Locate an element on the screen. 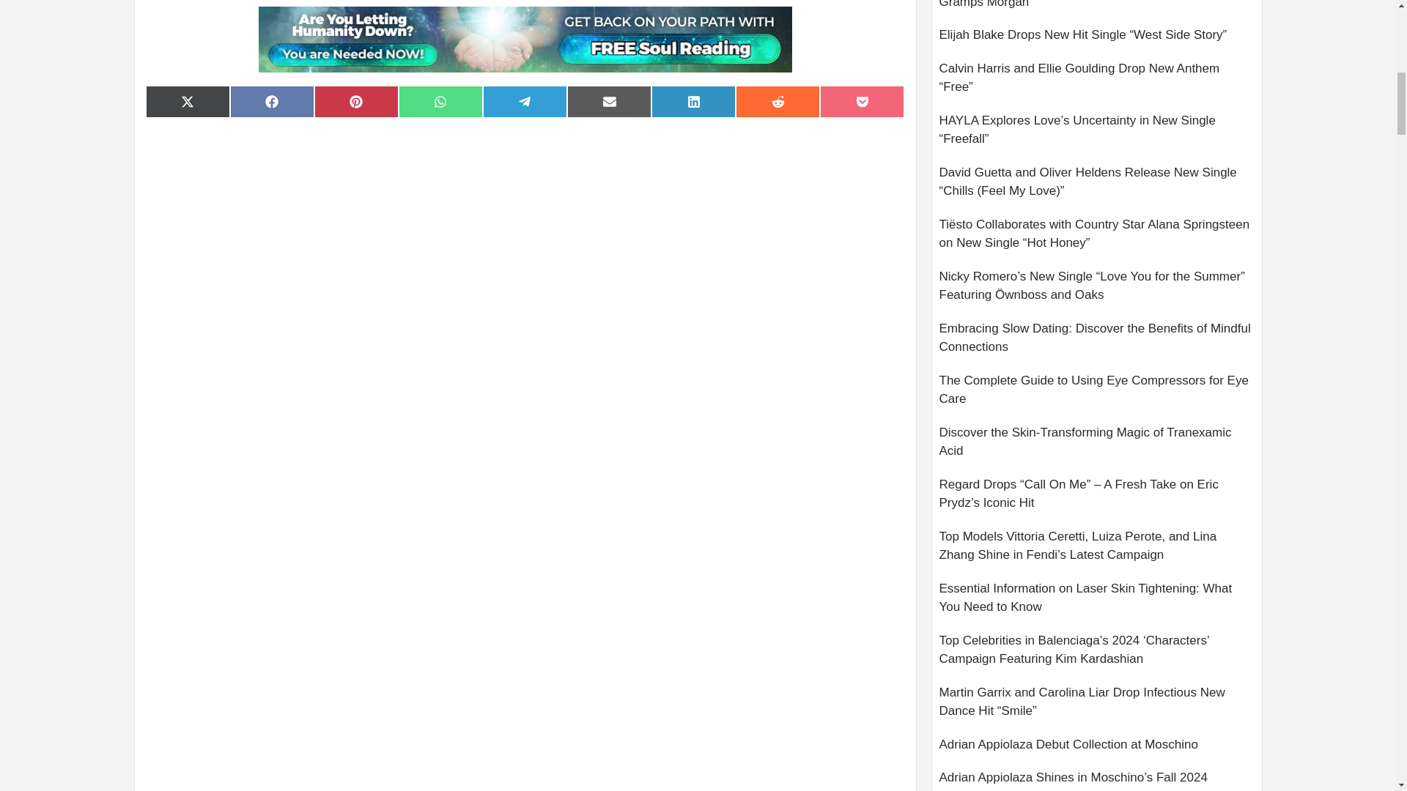 The width and height of the screenshot is (1407, 791). Share on Pinterest is located at coordinates (356, 101).